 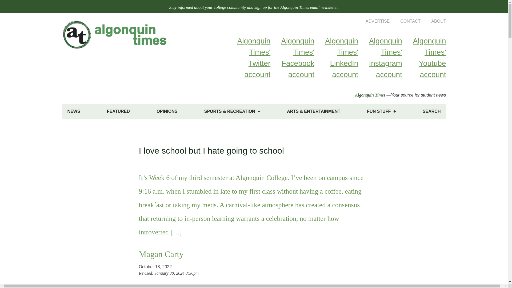 What do you see at coordinates (292, 58) in the screenshot?
I see `Algonquin Times' Facebook account` at bounding box center [292, 58].